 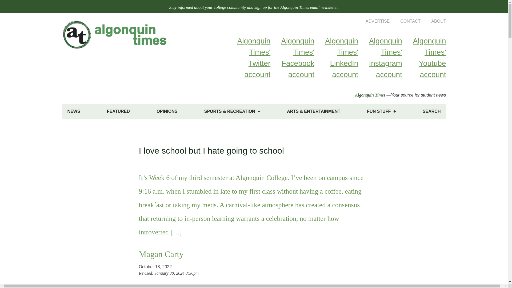 What do you see at coordinates (292, 58) in the screenshot?
I see `Algonquin Times' Facebook account` at bounding box center [292, 58].